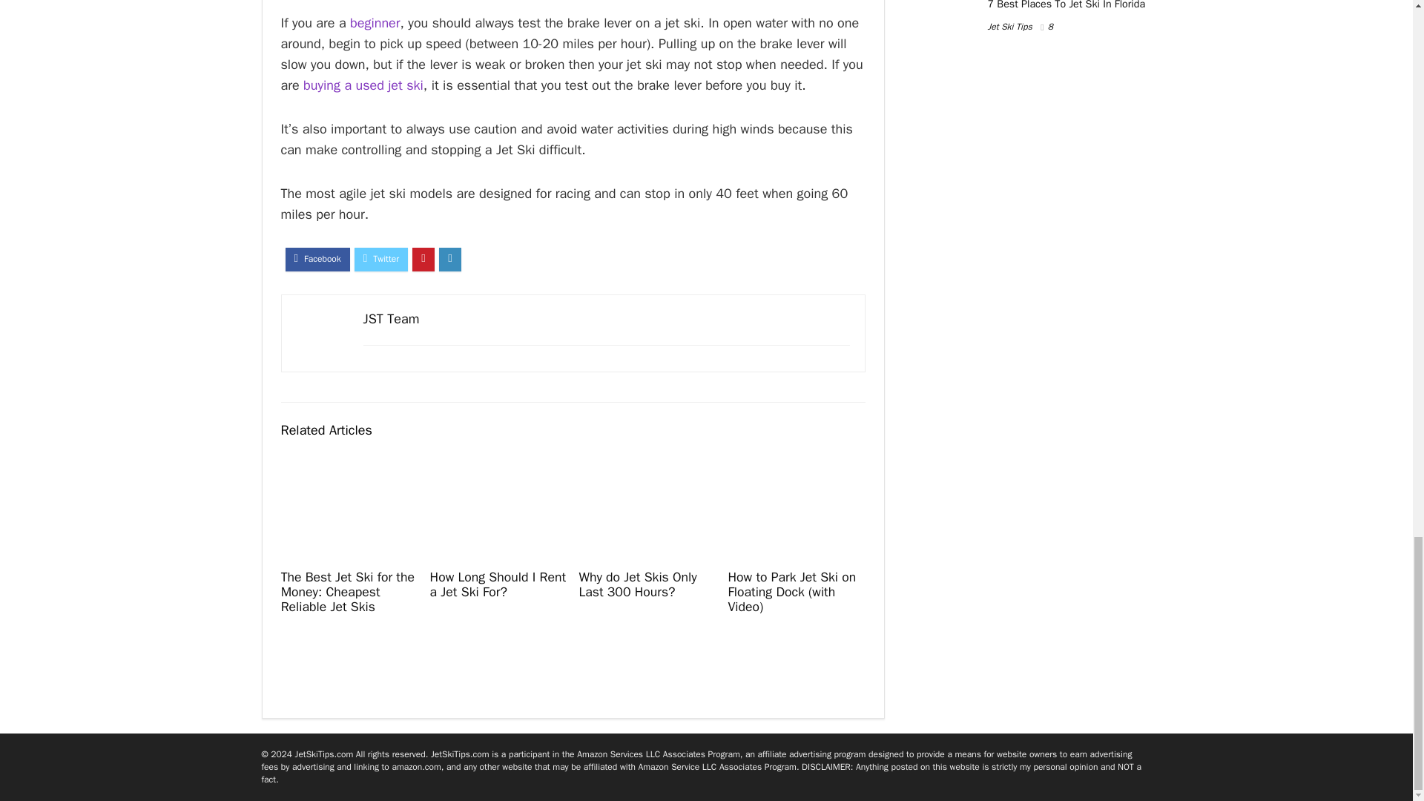 Image resolution: width=1424 pixels, height=801 pixels. I want to click on buying a used jet ski, so click(363, 85).